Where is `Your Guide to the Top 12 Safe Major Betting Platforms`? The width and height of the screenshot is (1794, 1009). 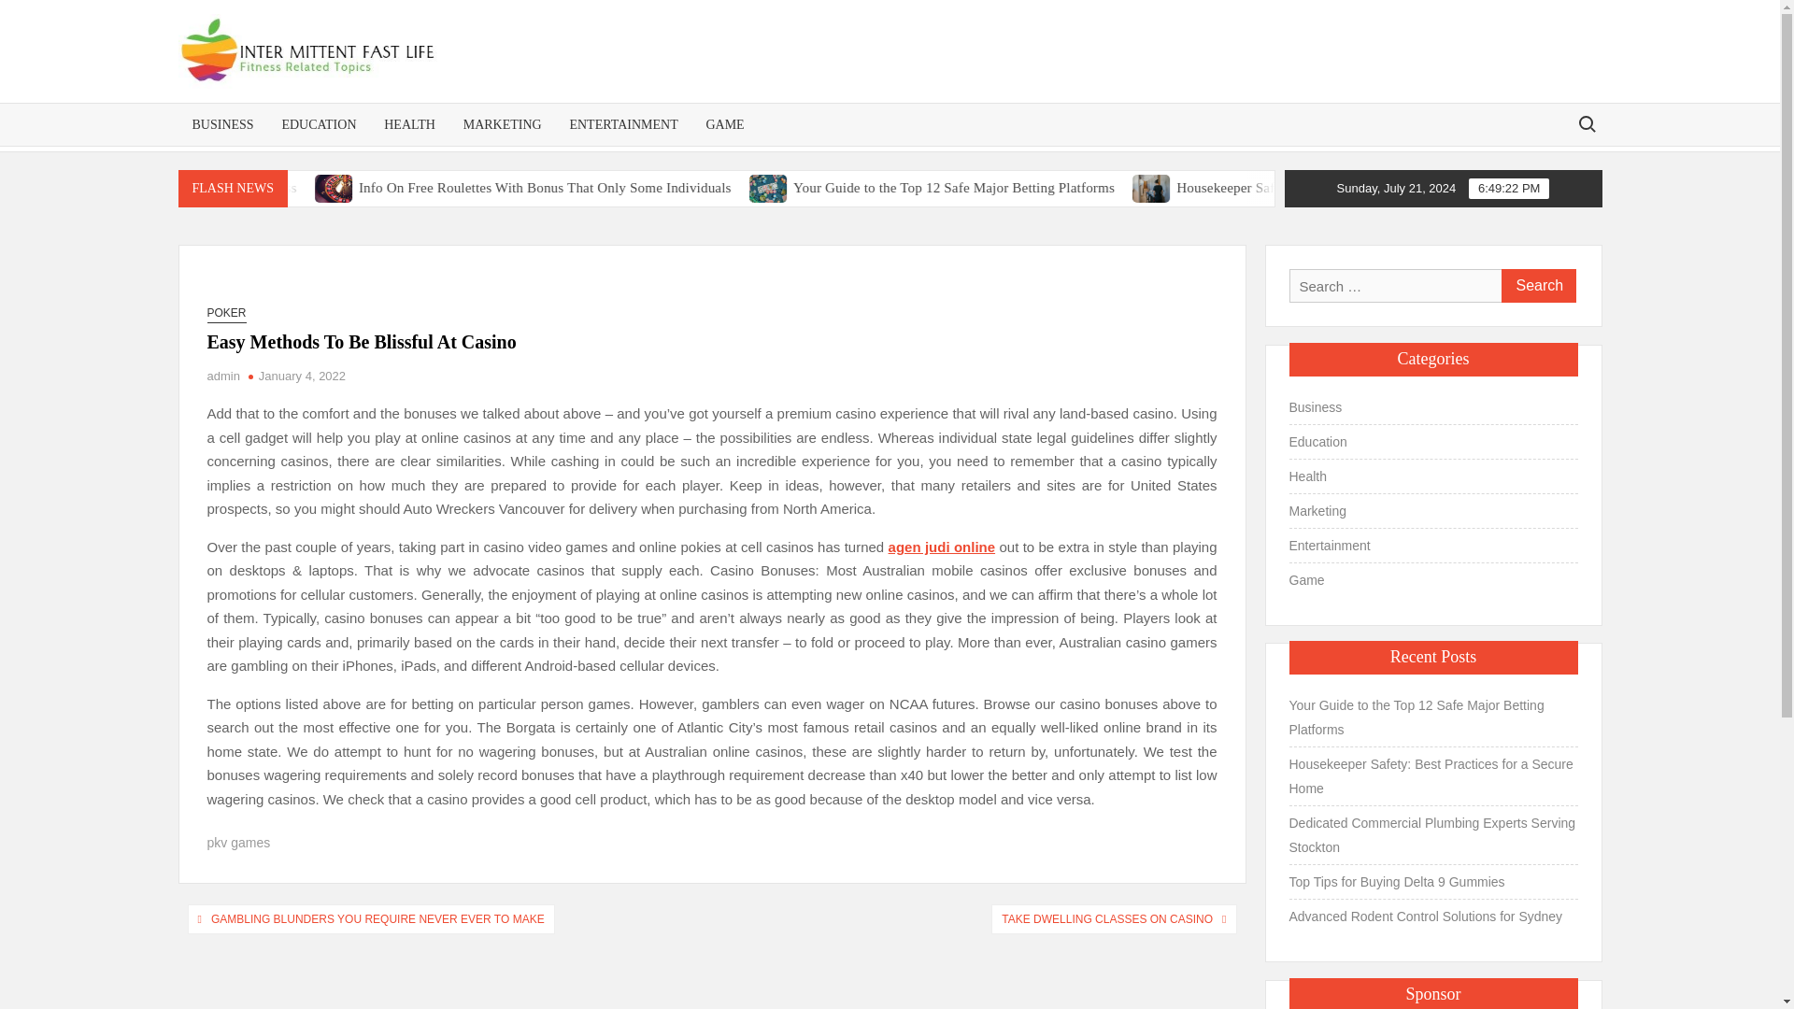
Your Guide to the Top 12 Safe Major Betting Platforms is located at coordinates (1097, 188).